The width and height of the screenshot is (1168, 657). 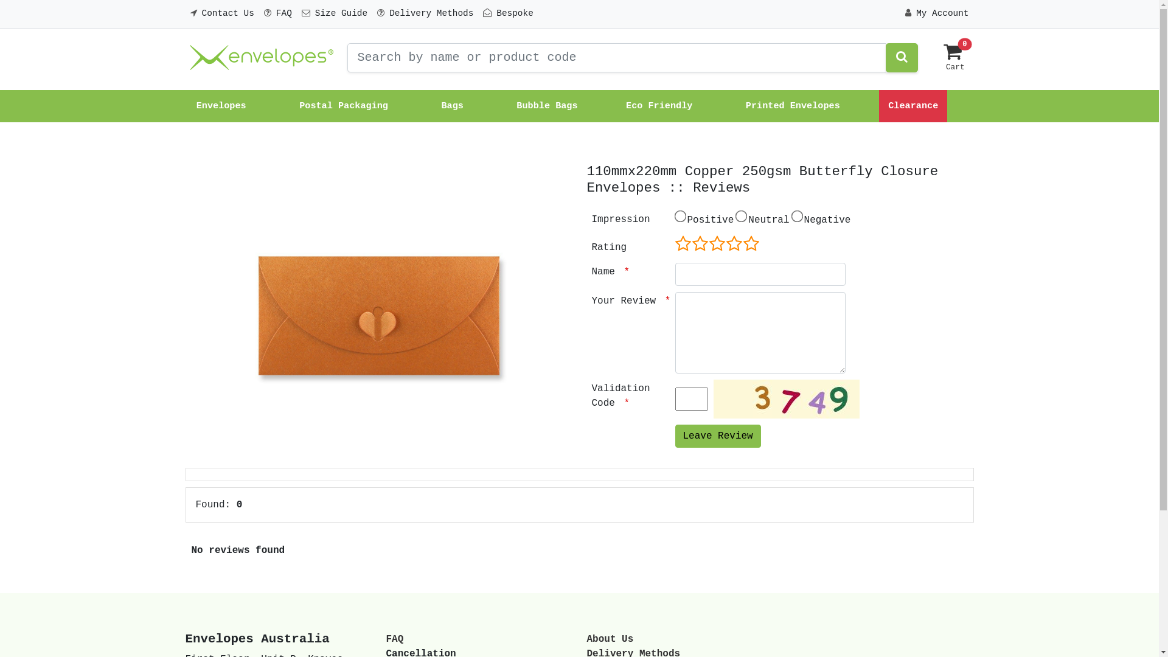 What do you see at coordinates (224, 106) in the screenshot?
I see `Envelopes` at bounding box center [224, 106].